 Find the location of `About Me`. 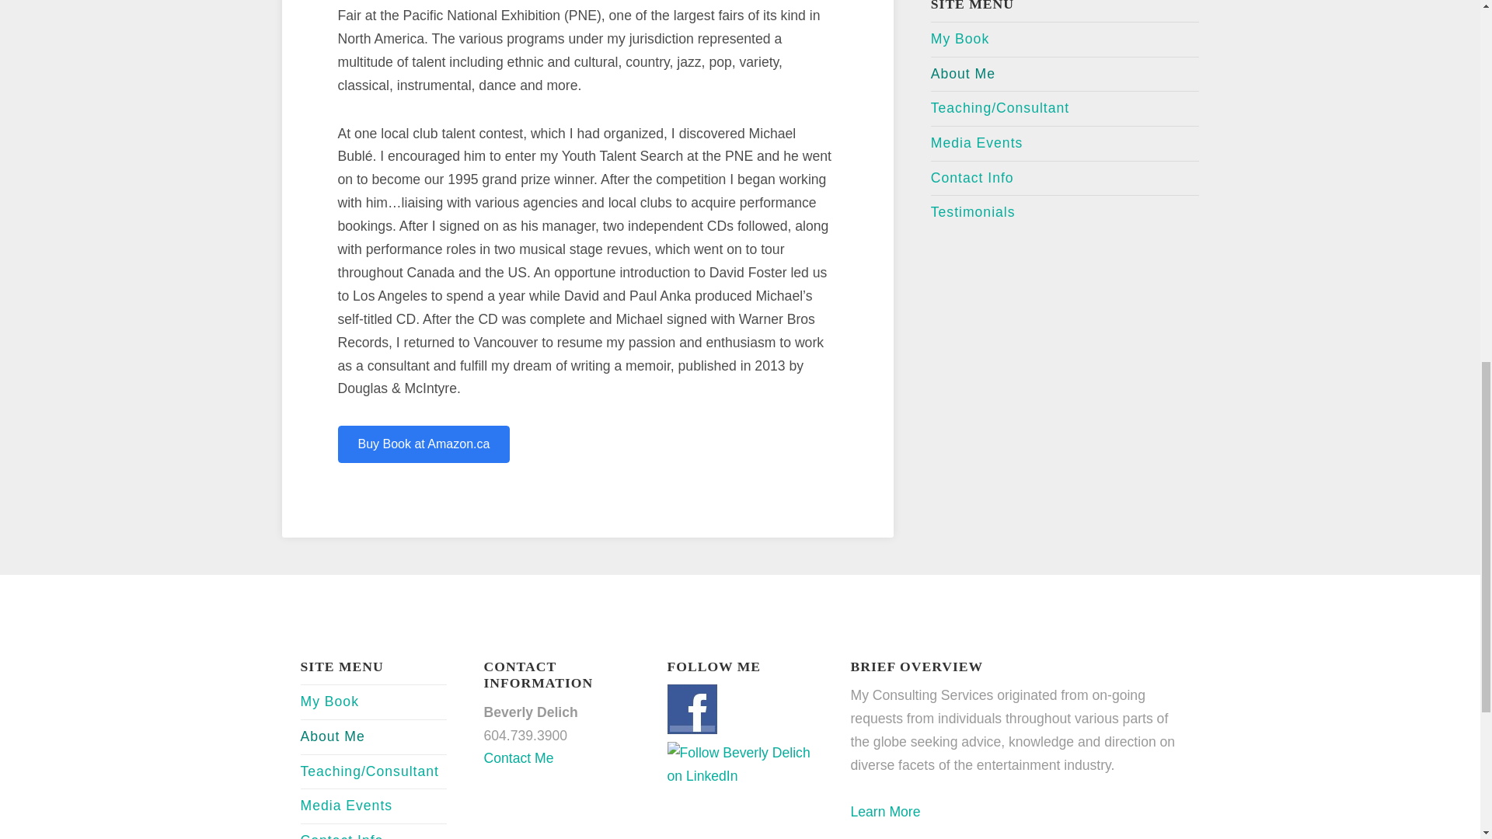

About Me is located at coordinates (331, 737).